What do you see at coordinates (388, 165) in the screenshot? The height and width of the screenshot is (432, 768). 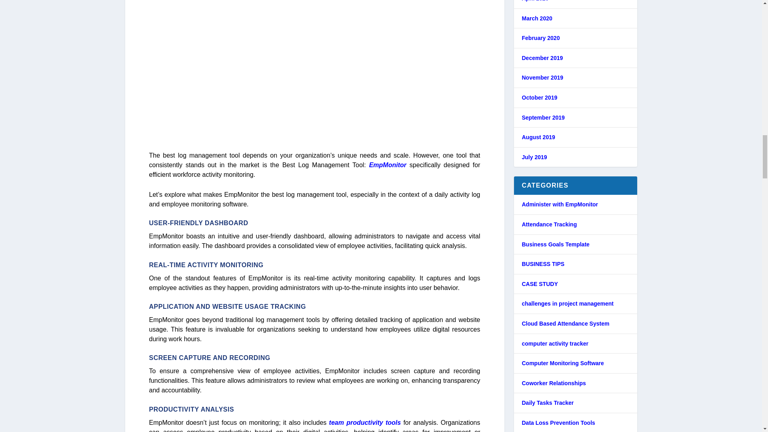 I see `EmpMonitor` at bounding box center [388, 165].